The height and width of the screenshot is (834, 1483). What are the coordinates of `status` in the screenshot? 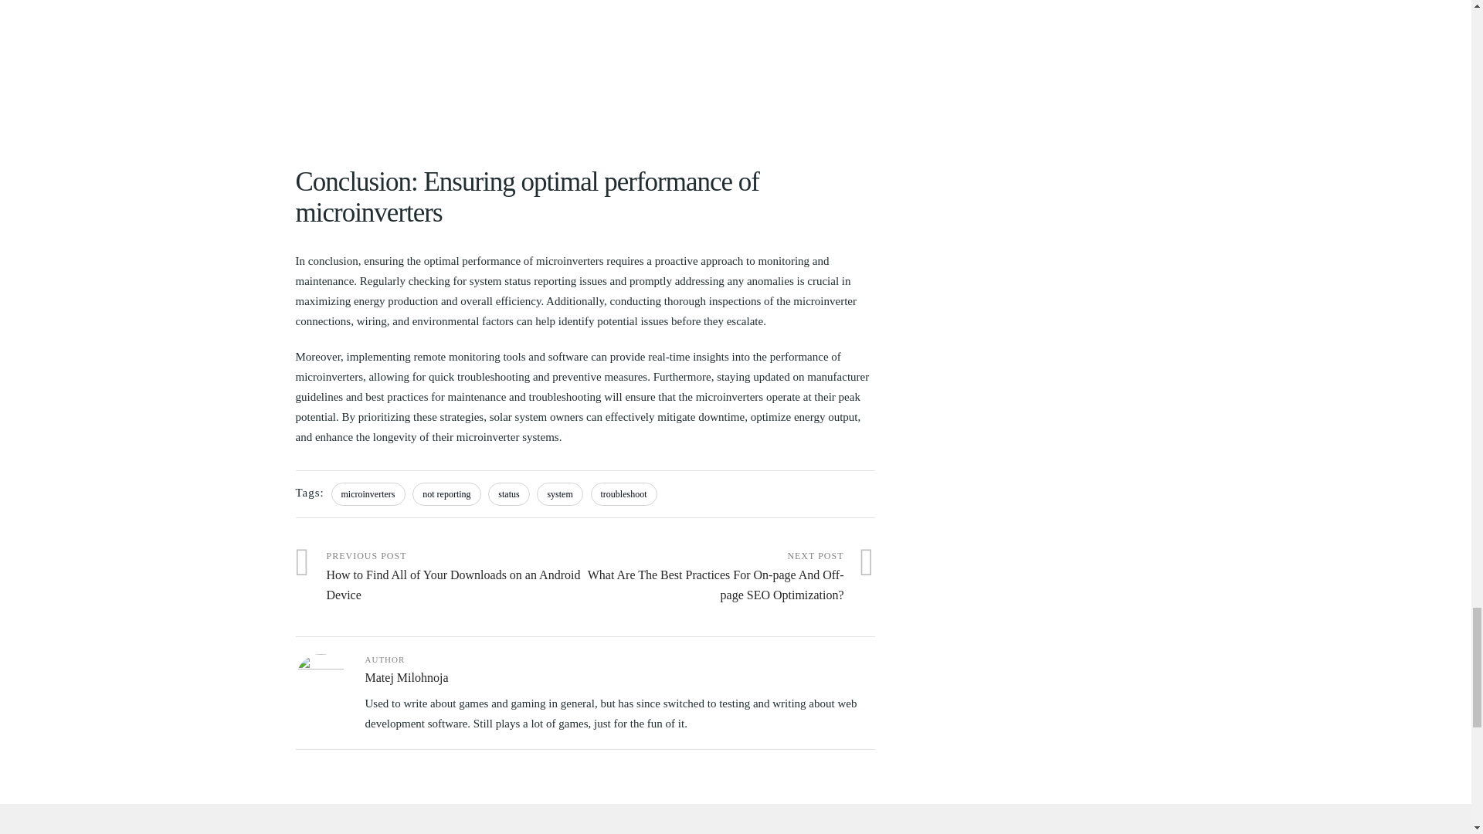 It's located at (508, 494).